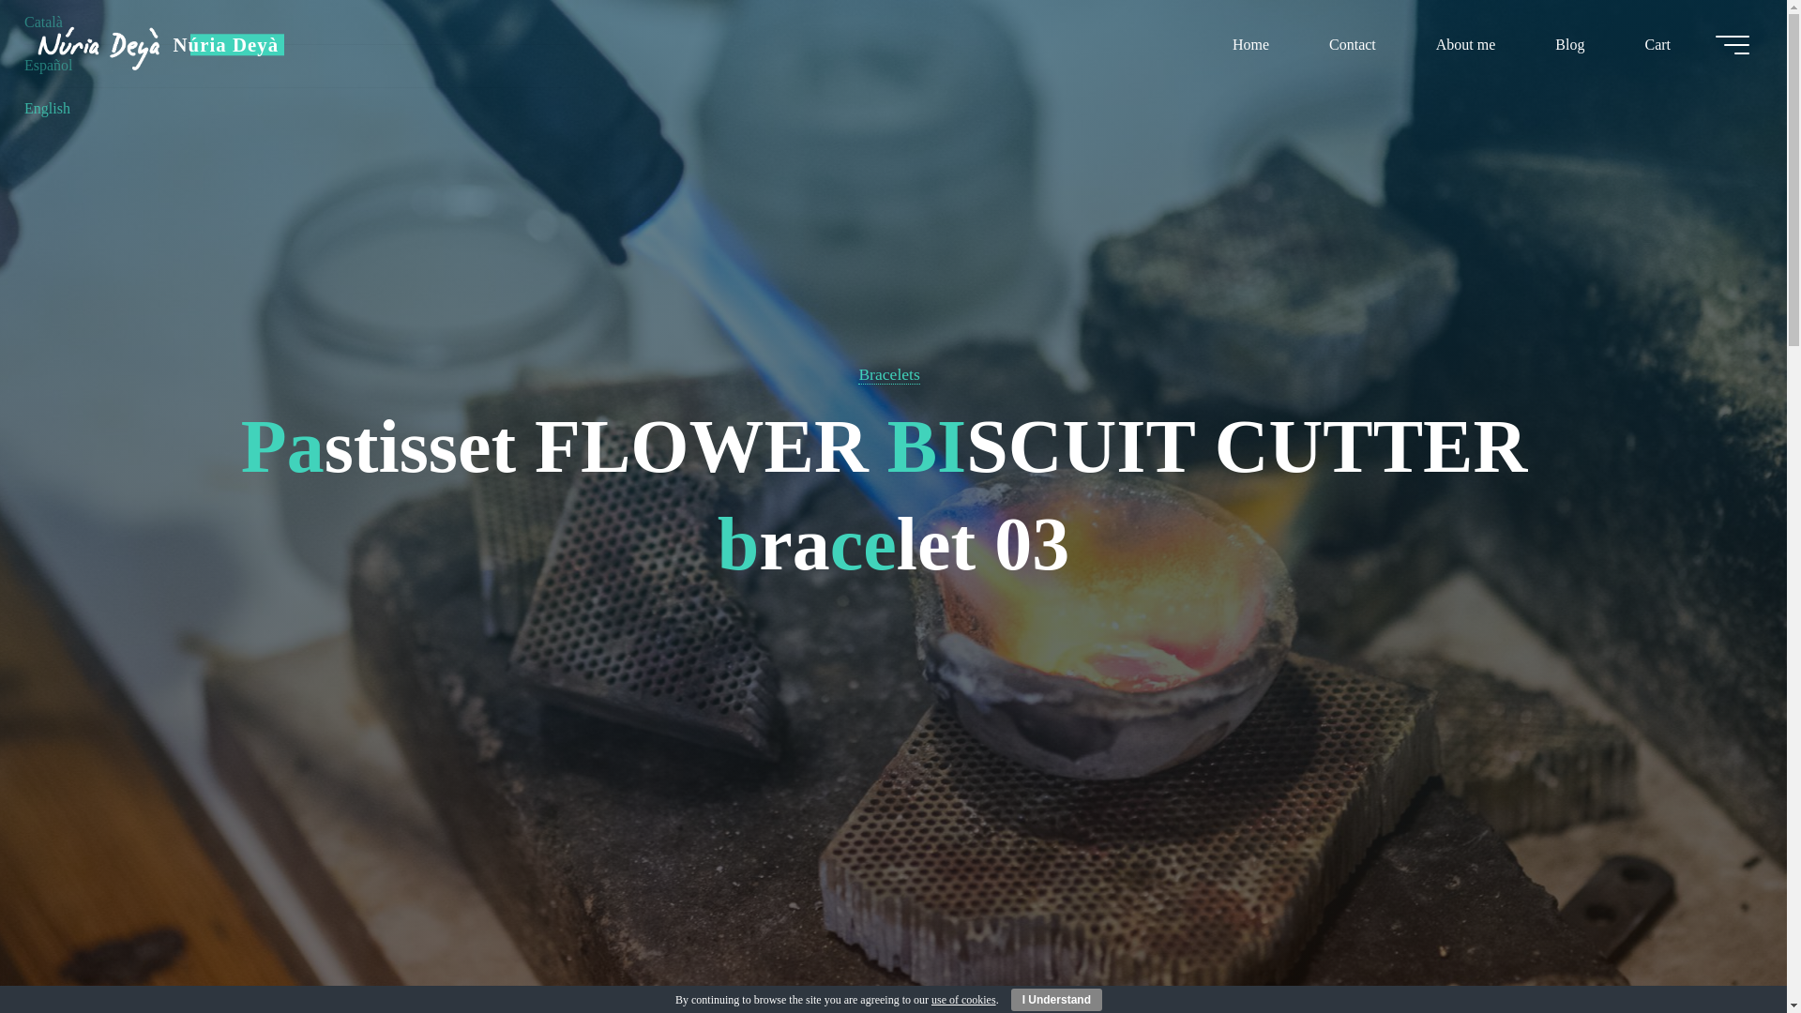 The image size is (1801, 1013). Describe the element at coordinates (1250, 44) in the screenshot. I see `Home` at that location.